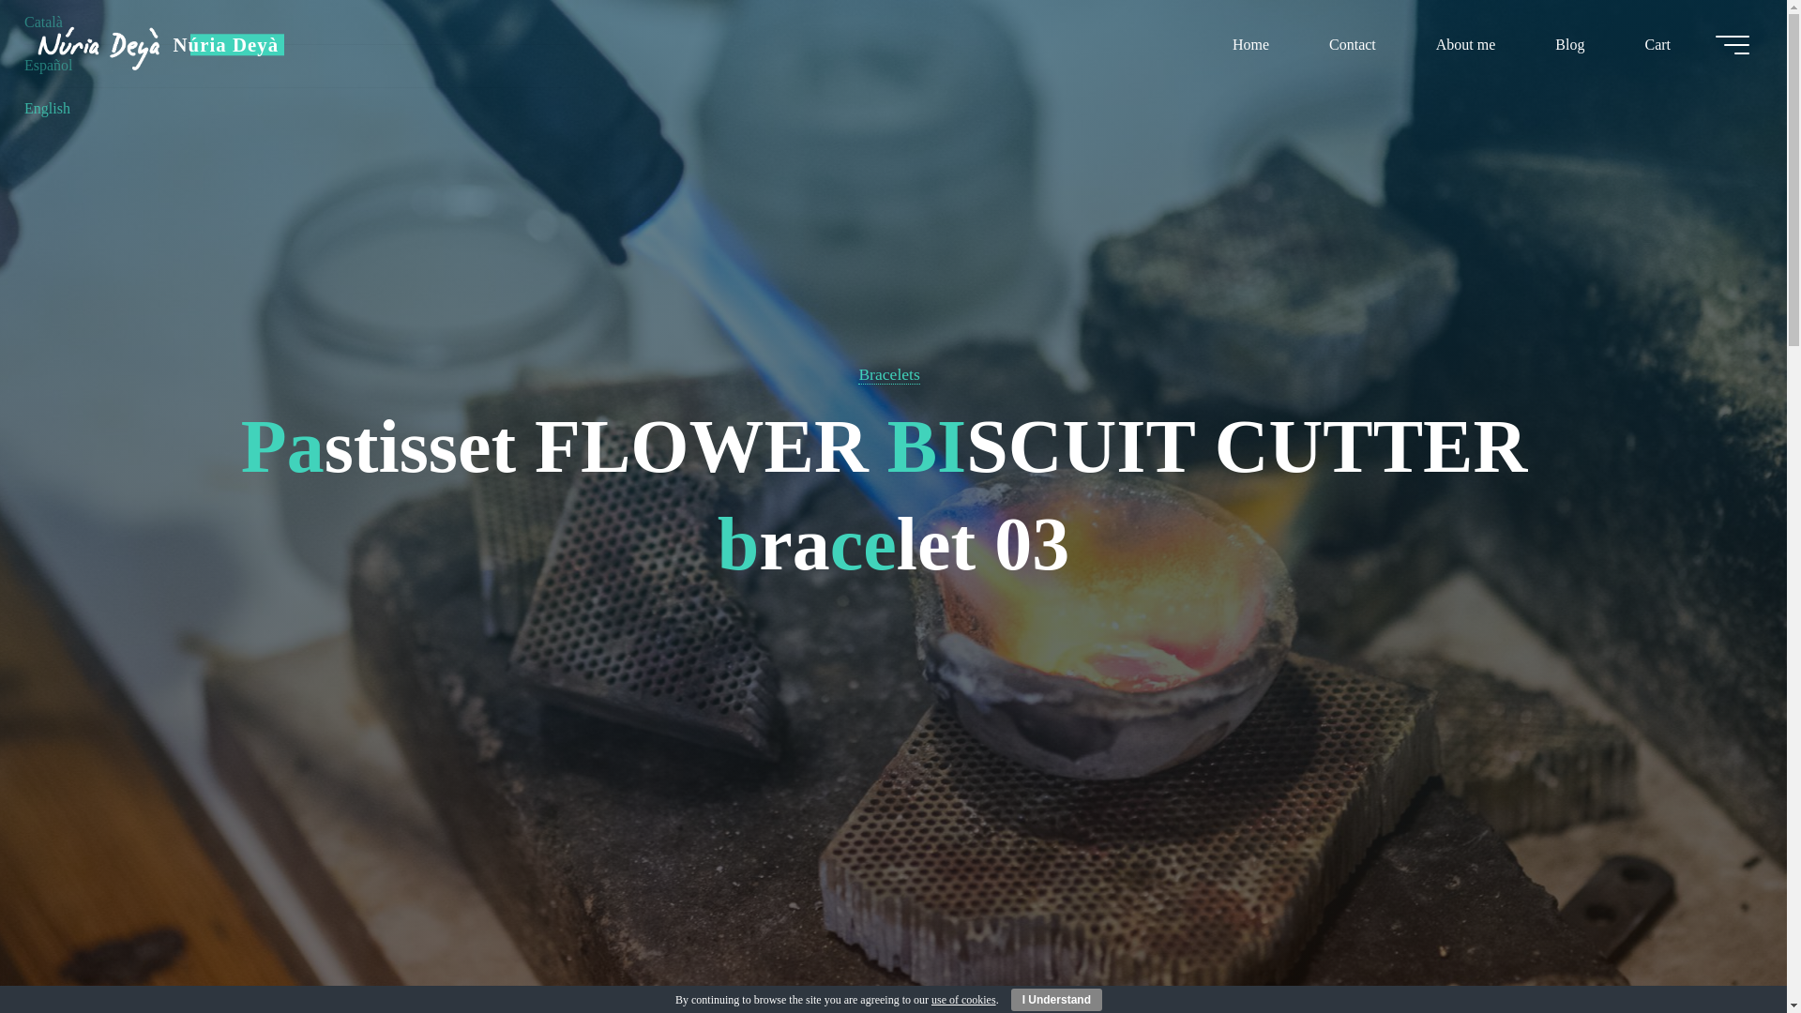 The image size is (1801, 1013). Describe the element at coordinates (1250, 44) in the screenshot. I see `Home` at that location.